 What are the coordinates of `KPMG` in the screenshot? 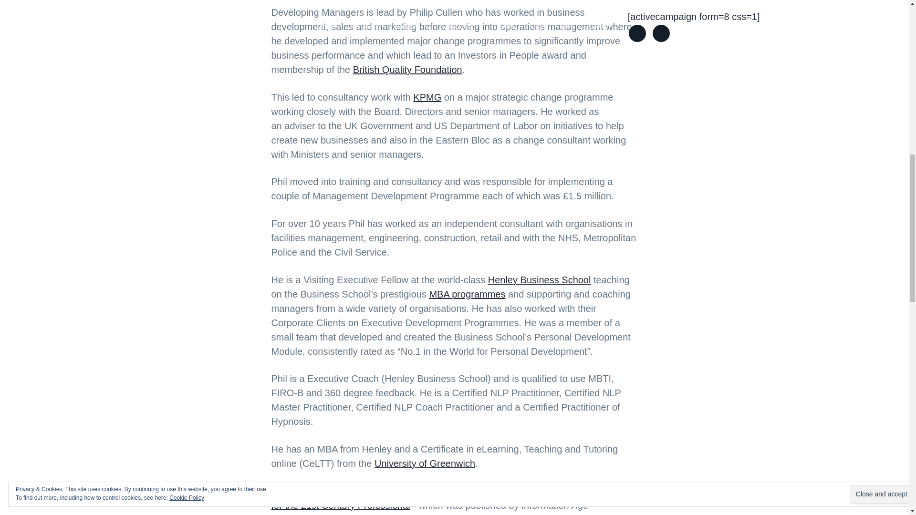 It's located at (427, 97).